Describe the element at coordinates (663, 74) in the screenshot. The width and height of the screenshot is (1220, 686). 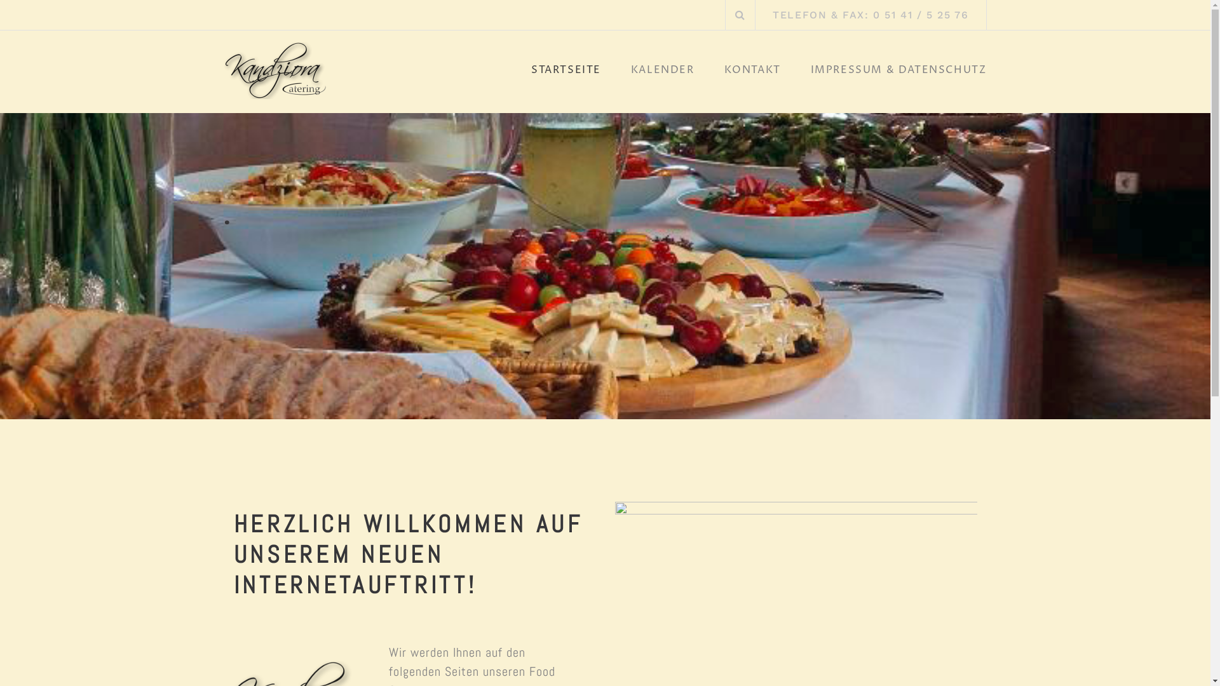
I see `KALENDER` at that location.